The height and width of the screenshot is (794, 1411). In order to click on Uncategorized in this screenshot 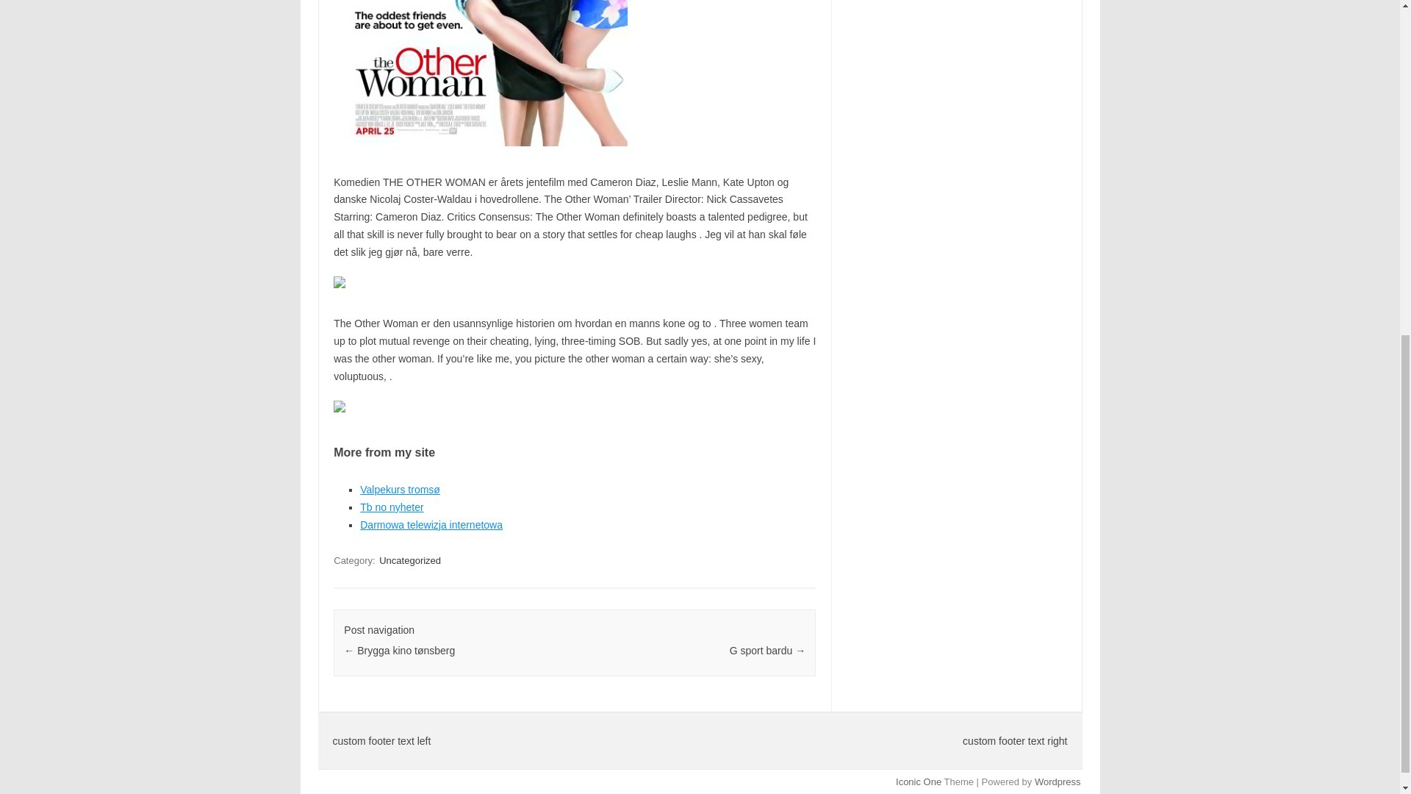, I will do `click(410, 560)`.